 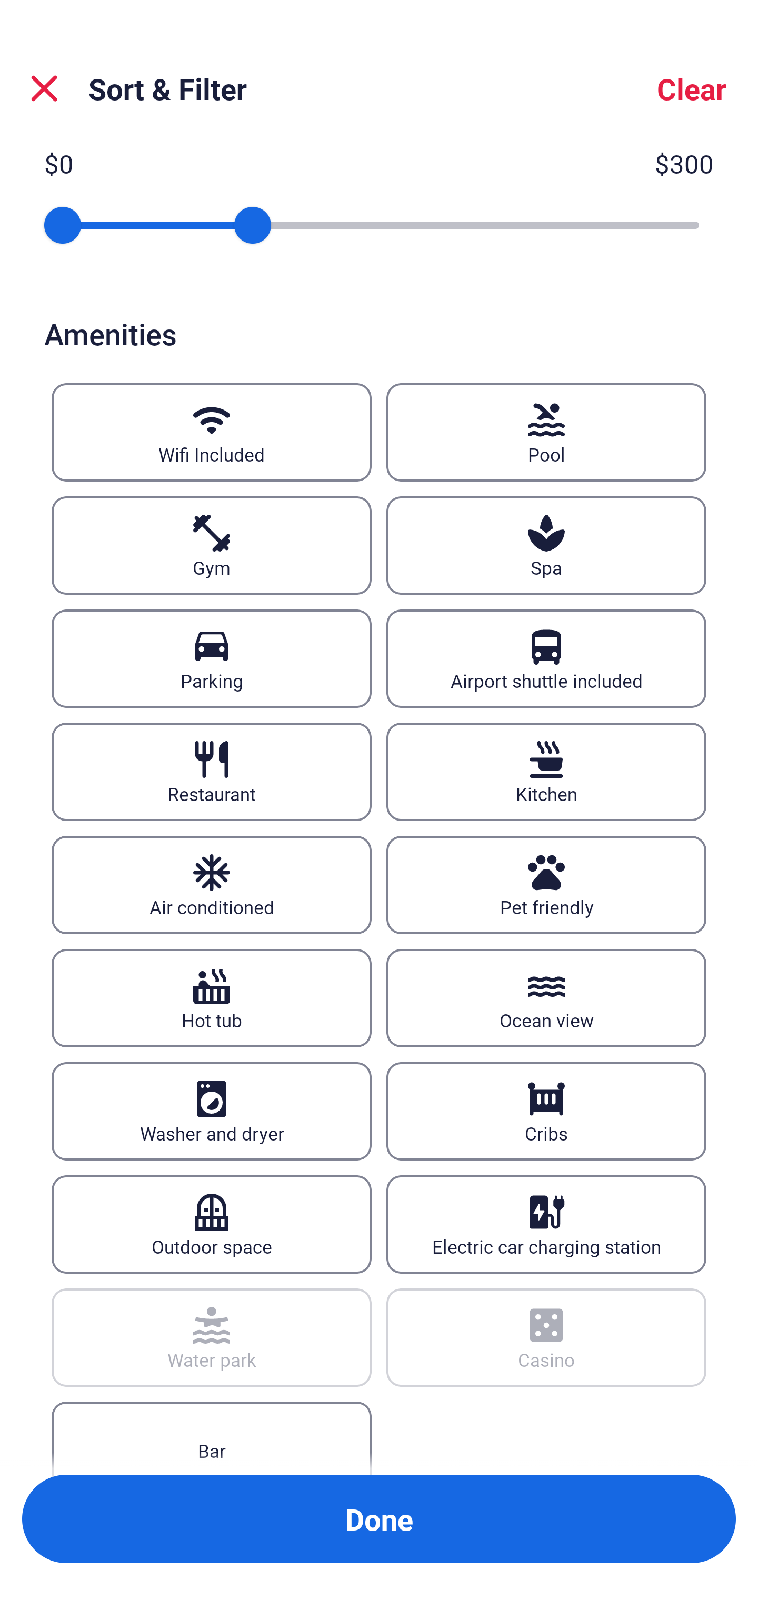 I want to click on Casino, so click(x=546, y=1337).